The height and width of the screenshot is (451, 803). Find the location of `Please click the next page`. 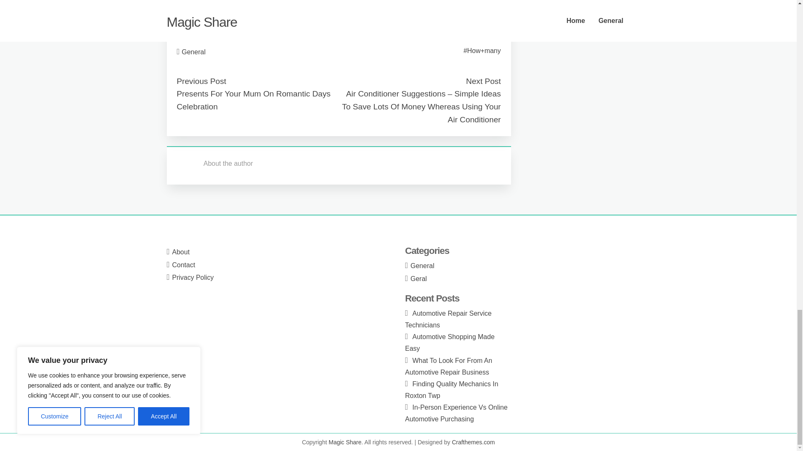

Please click the next page is located at coordinates (215, 3).